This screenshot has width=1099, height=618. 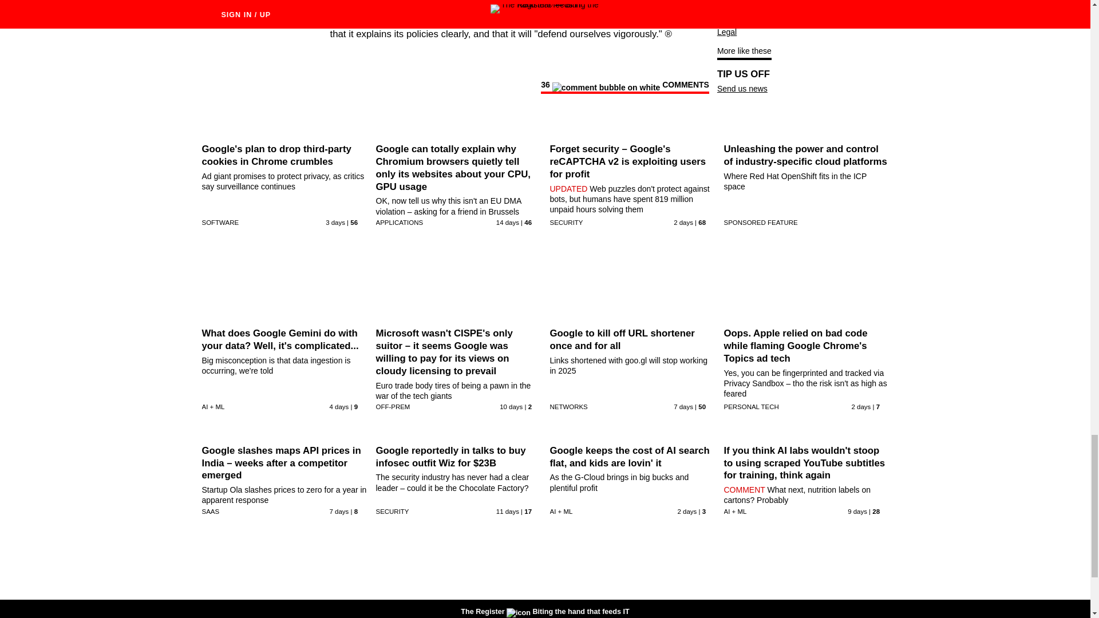 What do you see at coordinates (683, 223) in the screenshot?
I see `24 Jul 2024 6:33` at bounding box center [683, 223].